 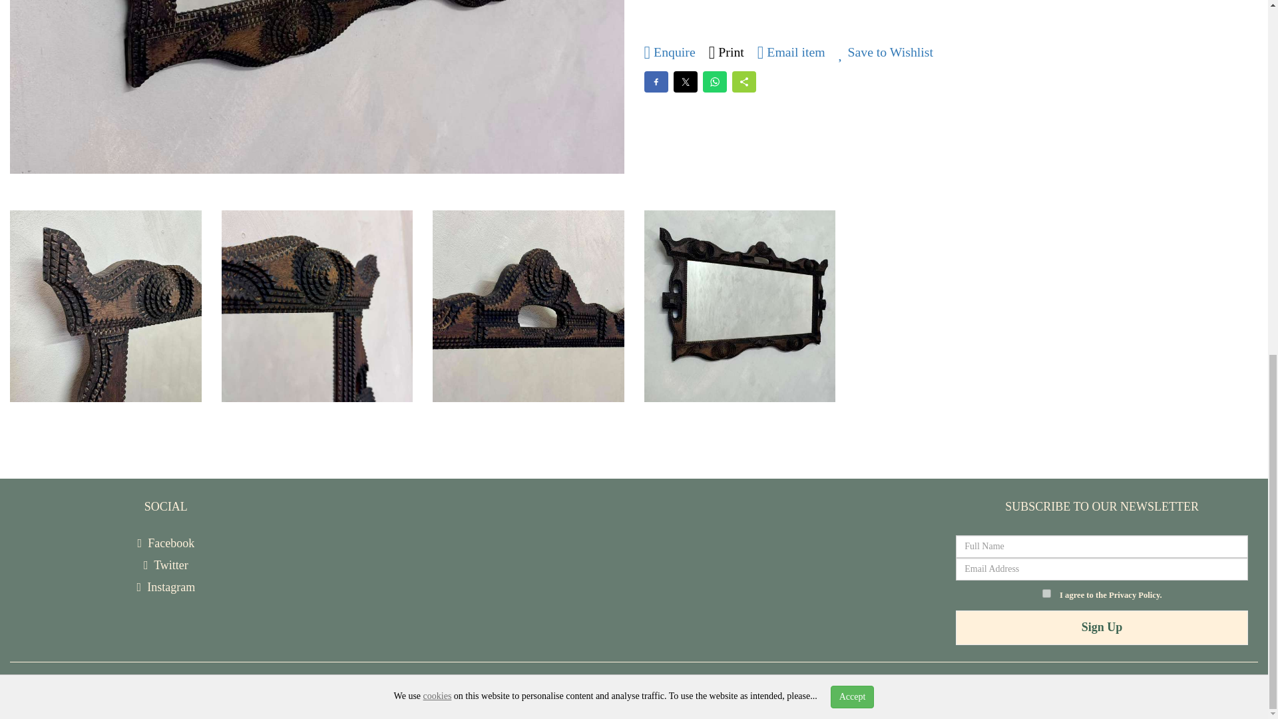 What do you see at coordinates (670, 51) in the screenshot?
I see `Enquire` at bounding box center [670, 51].